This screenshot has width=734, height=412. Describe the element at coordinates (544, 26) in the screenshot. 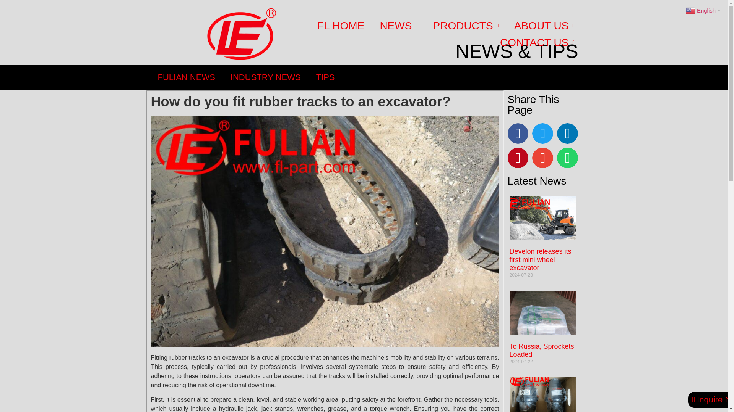

I see `ABOUT US` at that location.